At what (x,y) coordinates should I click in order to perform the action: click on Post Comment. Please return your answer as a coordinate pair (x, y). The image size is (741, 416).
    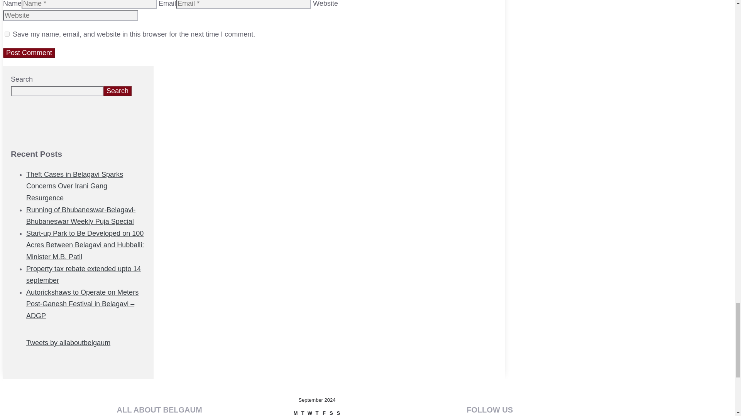
    Looking at the image, I should click on (29, 53).